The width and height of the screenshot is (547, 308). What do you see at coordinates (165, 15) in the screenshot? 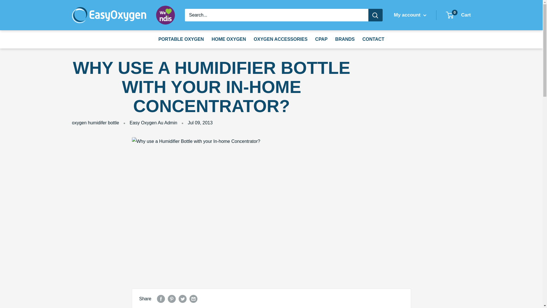
I see `Registered NDIS Provider` at bounding box center [165, 15].